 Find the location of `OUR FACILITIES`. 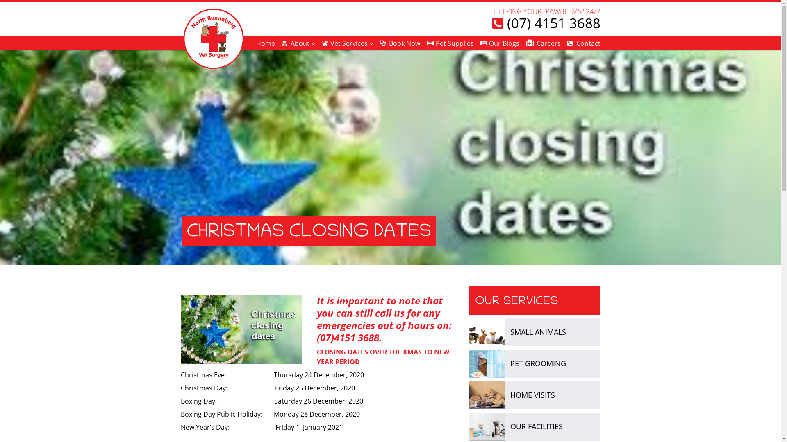

OUR FACILITIES is located at coordinates (537, 426).